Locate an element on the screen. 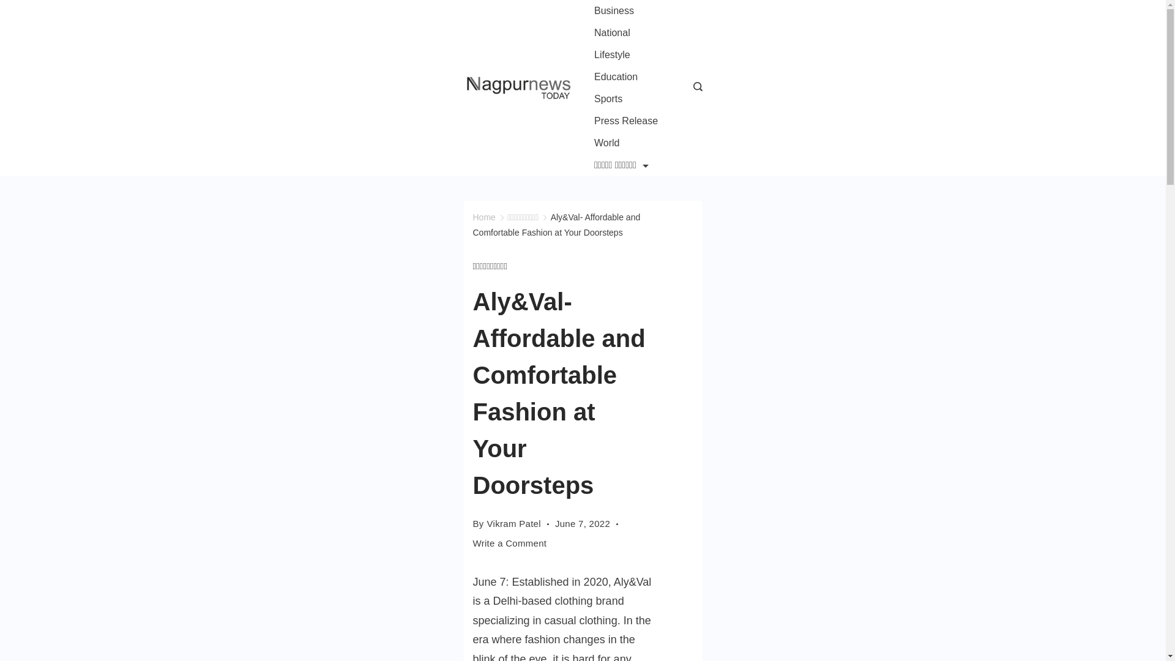 The width and height of the screenshot is (1175, 661). Education is located at coordinates (616, 77).